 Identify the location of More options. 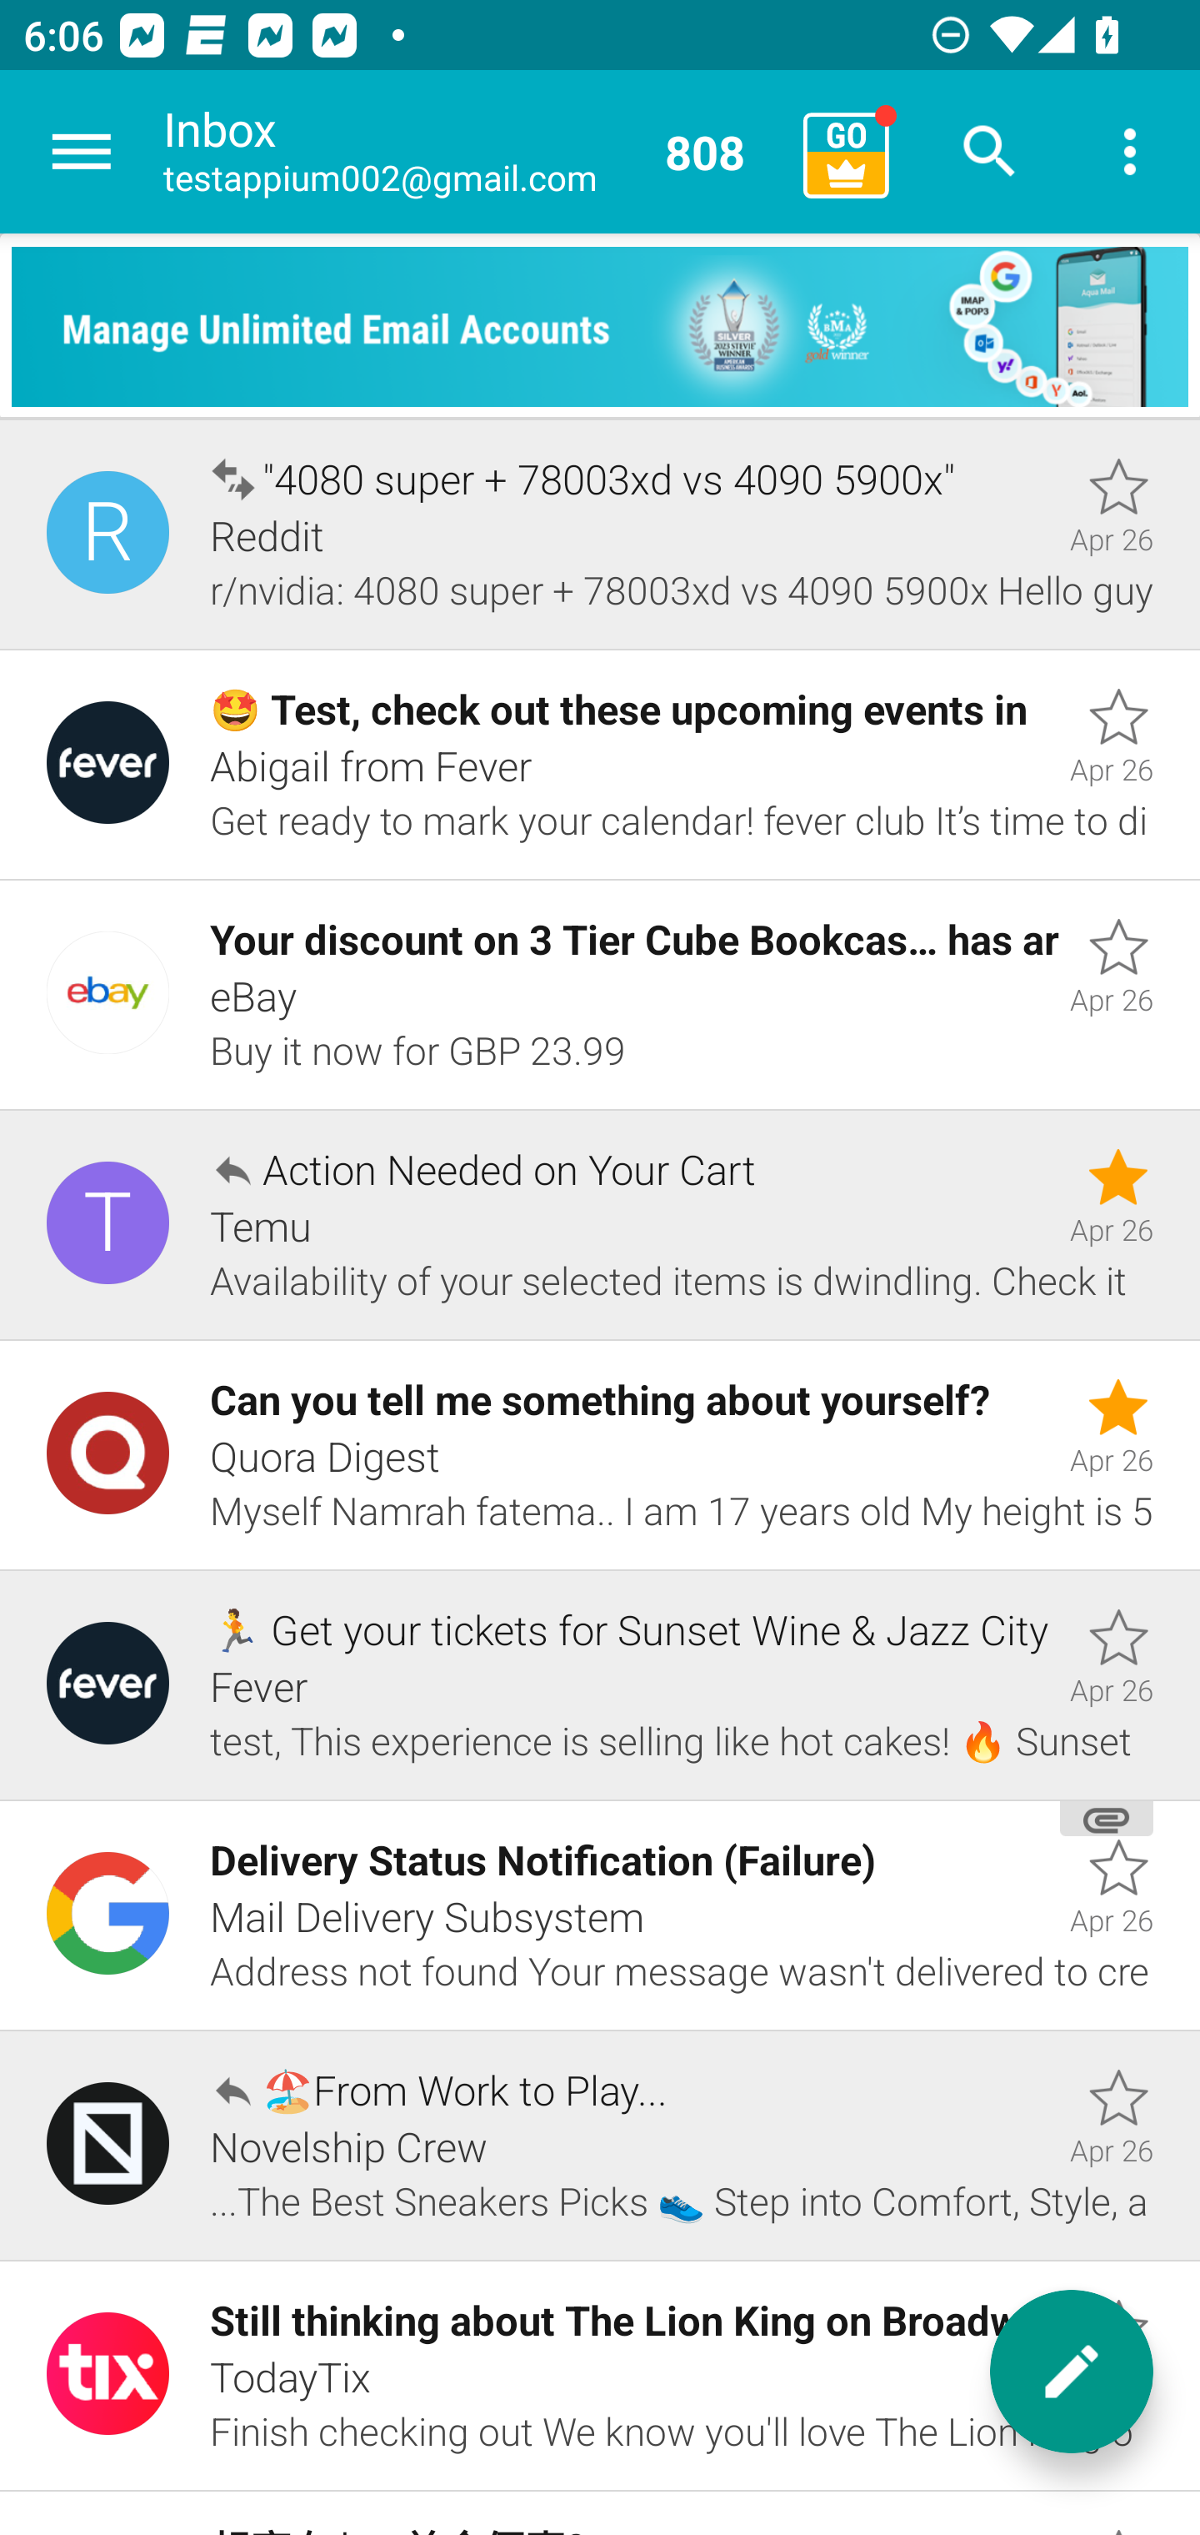
(1130, 152).